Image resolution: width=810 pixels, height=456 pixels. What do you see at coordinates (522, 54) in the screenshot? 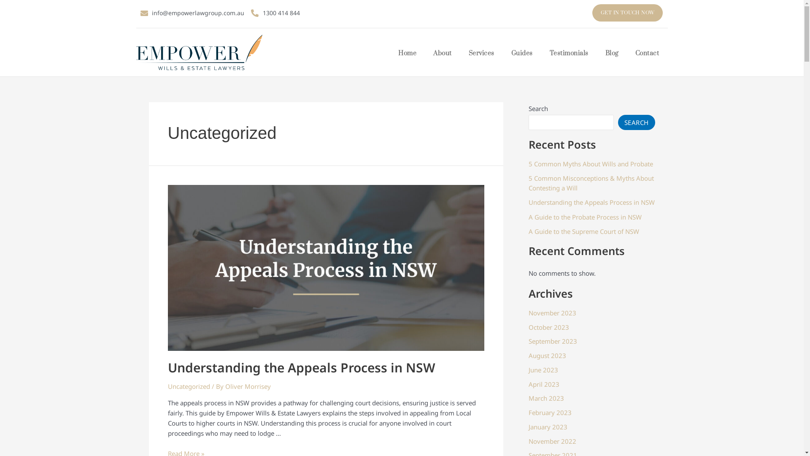
I see `Guides` at bounding box center [522, 54].